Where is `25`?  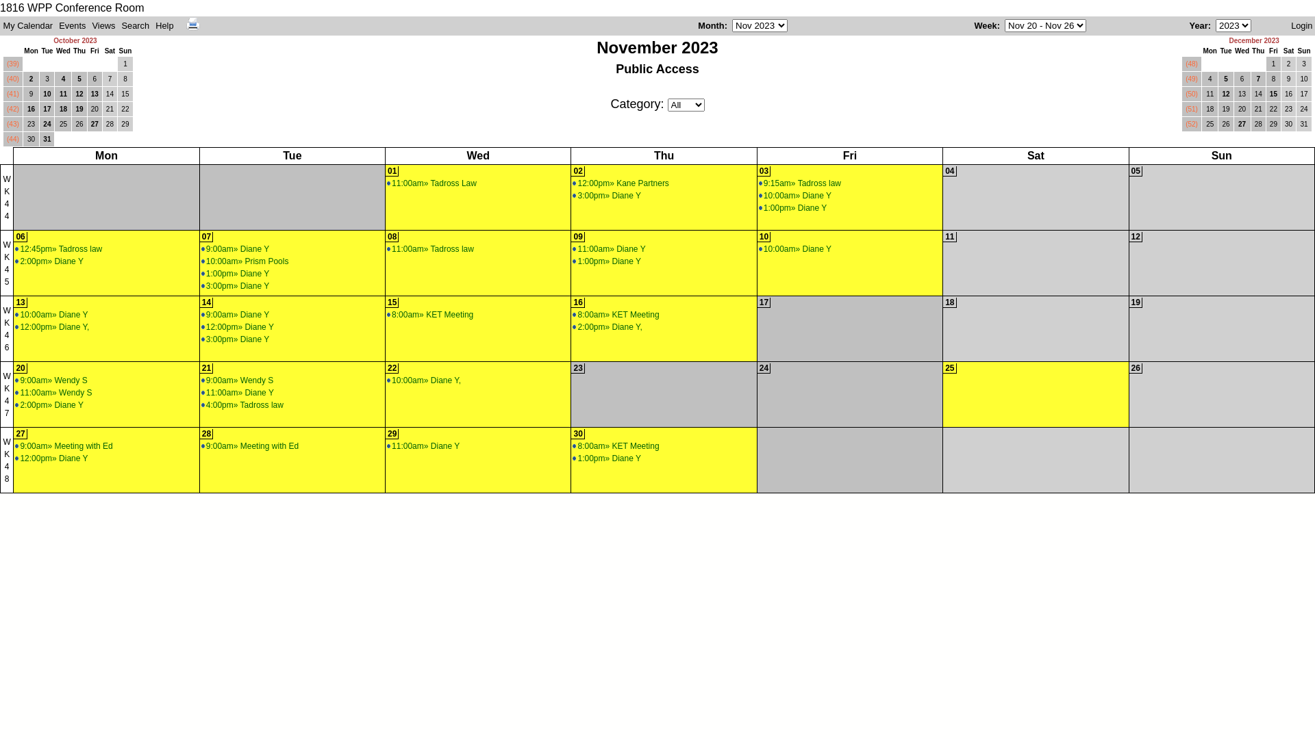 25 is located at coordinates (949, 368).